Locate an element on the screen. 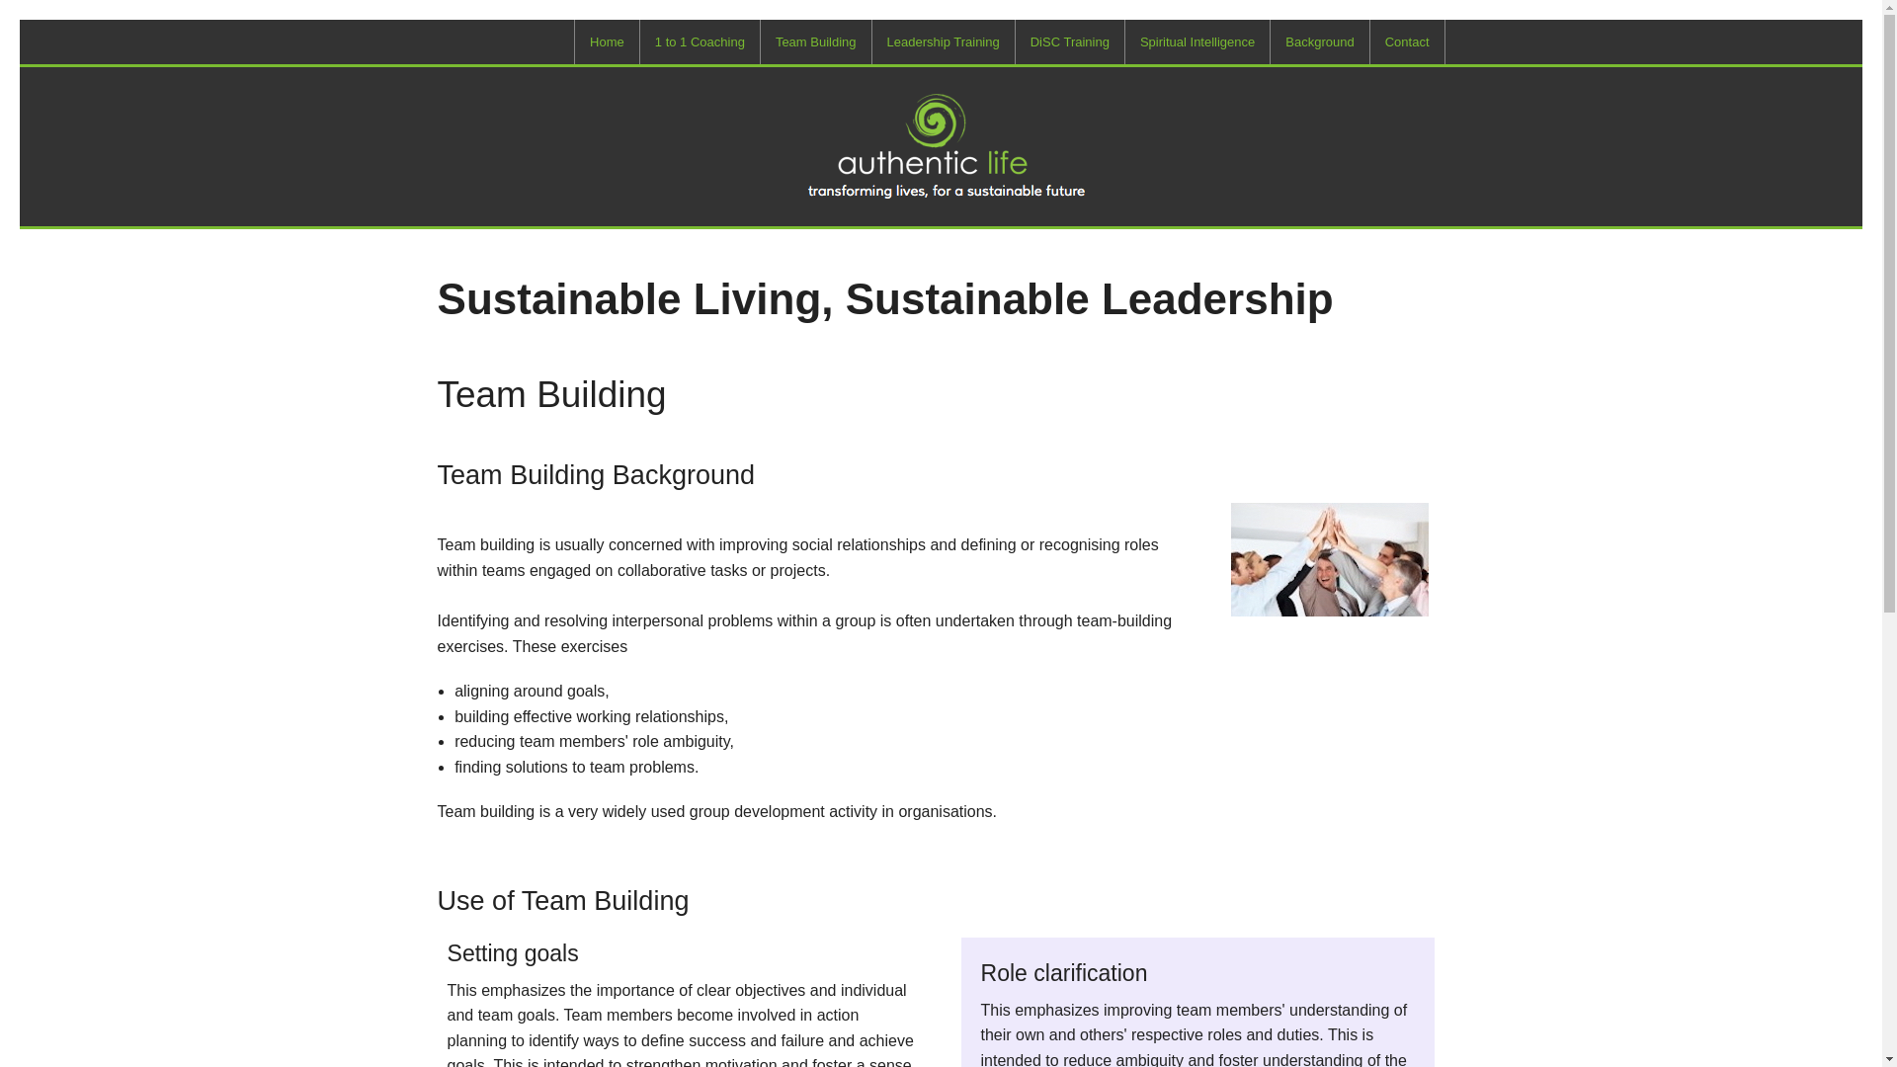 The image size is (1897, 1067). Home is located at coordinates (607, 41).